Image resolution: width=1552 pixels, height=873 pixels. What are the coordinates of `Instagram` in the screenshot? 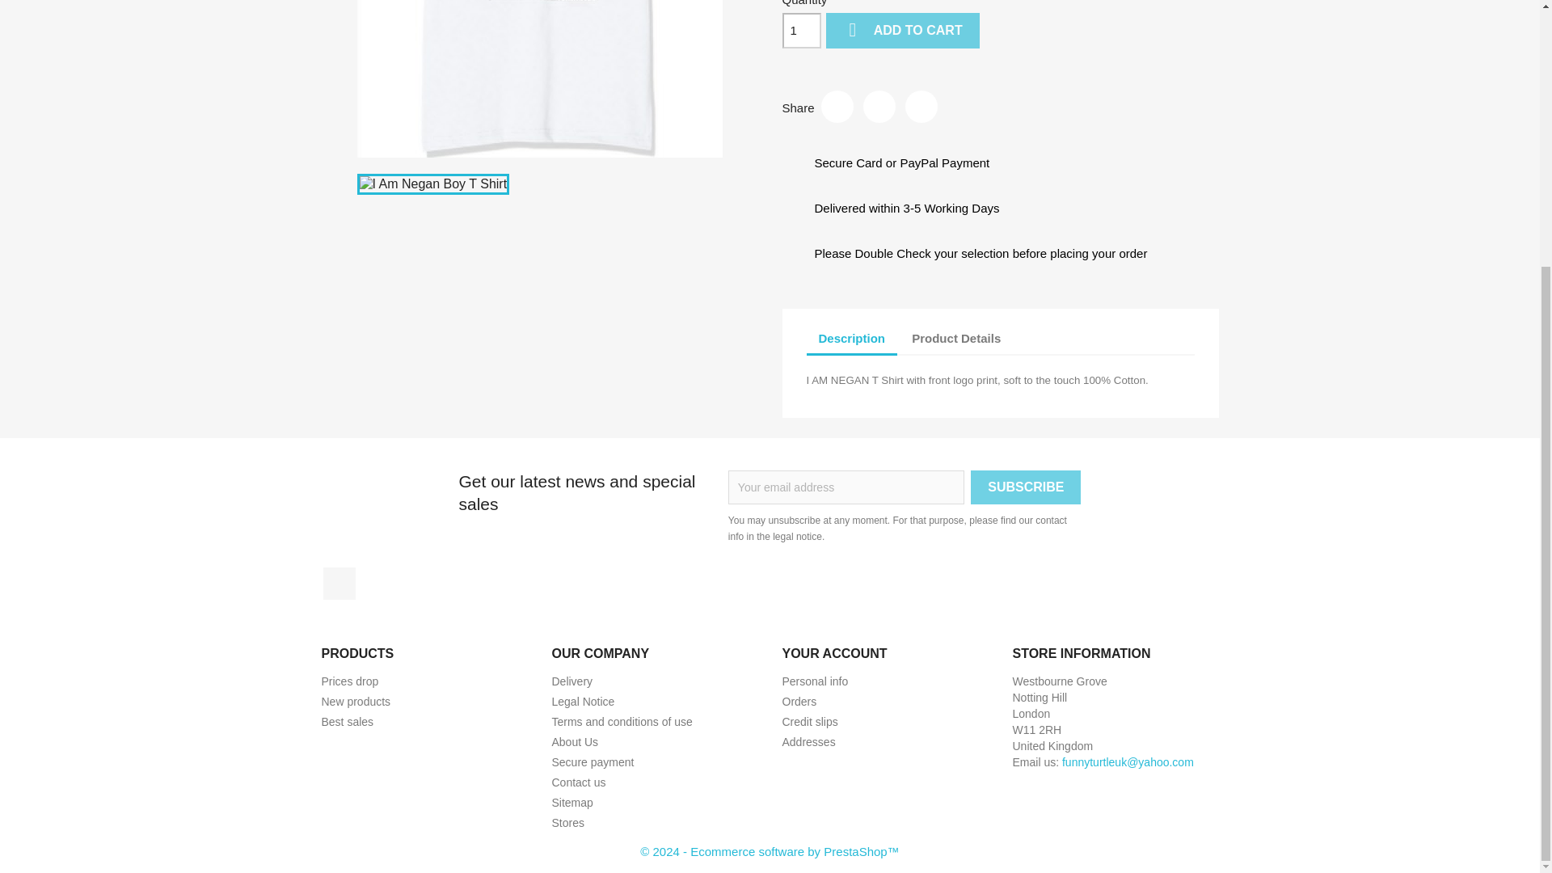 It's located at (339, 584).